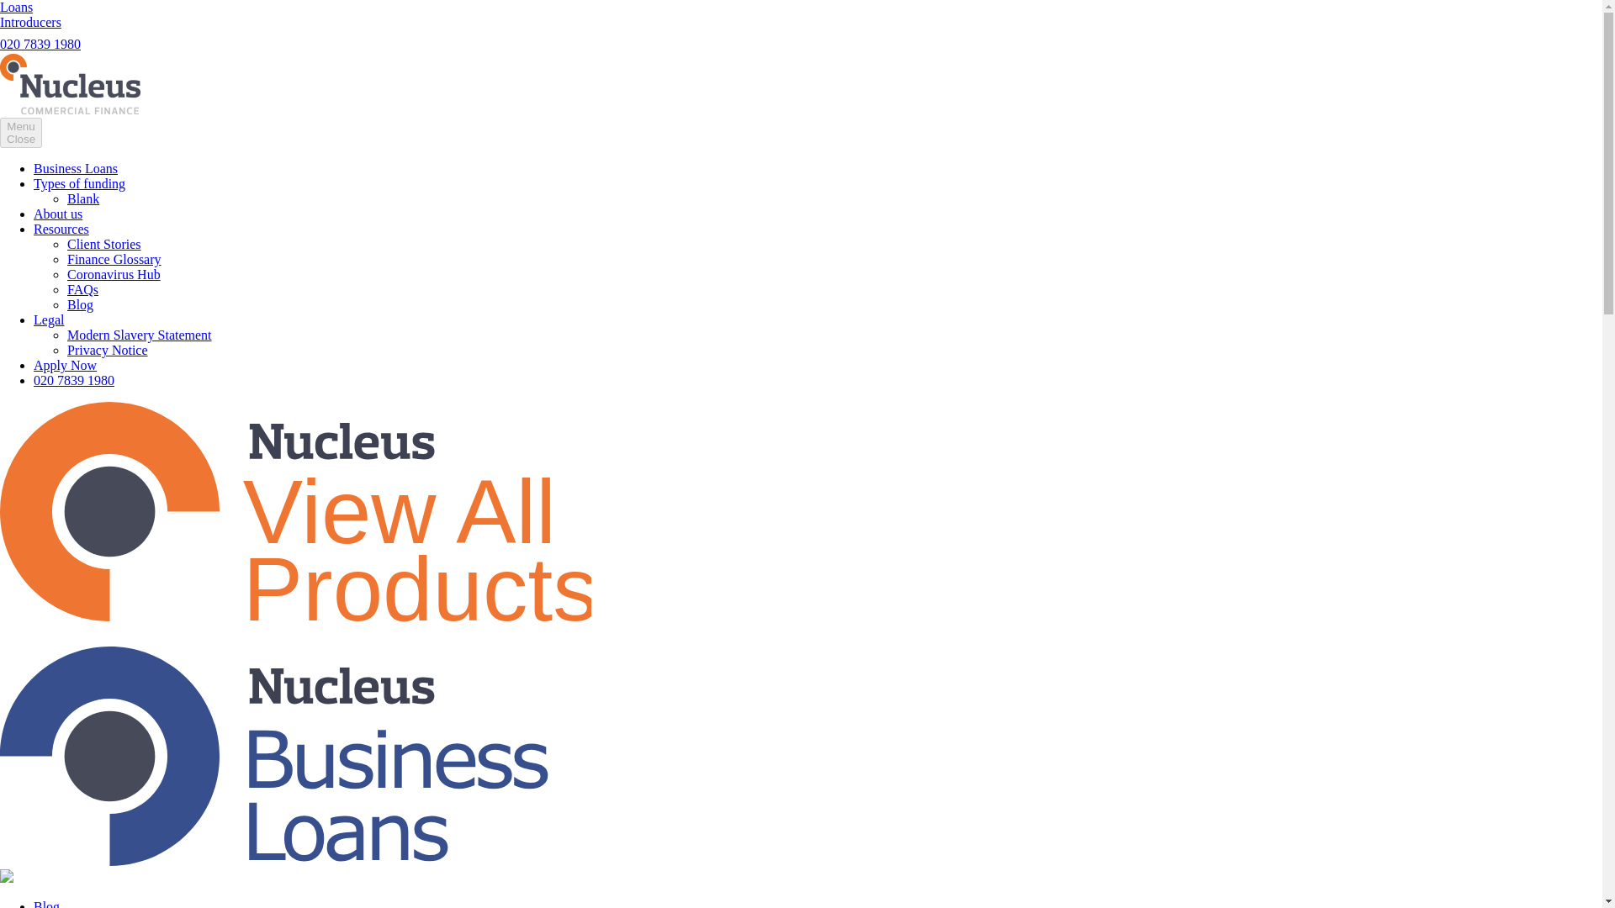 The height and width of the screenshot is (908, 1615). Describe the element at coordinates (40, 44) in the screenshot. I see `020 7839 1980` at that location.